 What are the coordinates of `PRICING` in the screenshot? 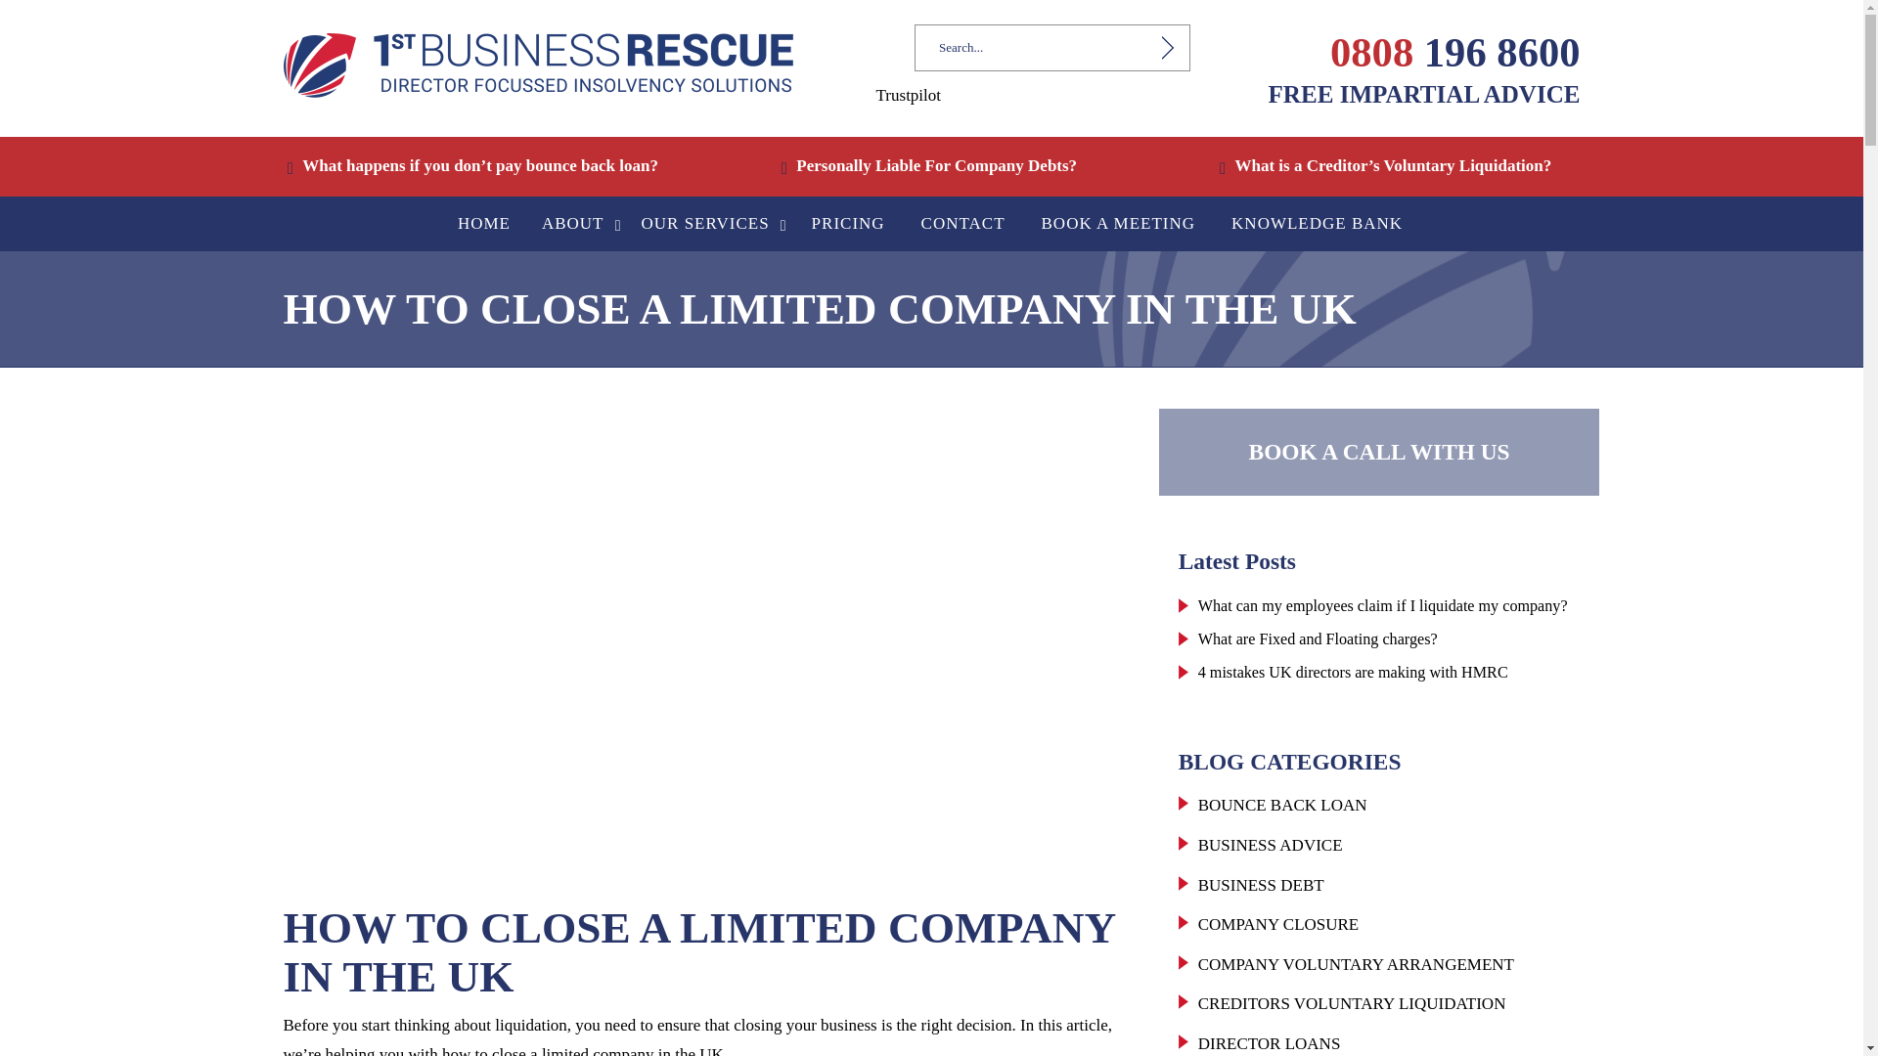 It's located at (849, 223).